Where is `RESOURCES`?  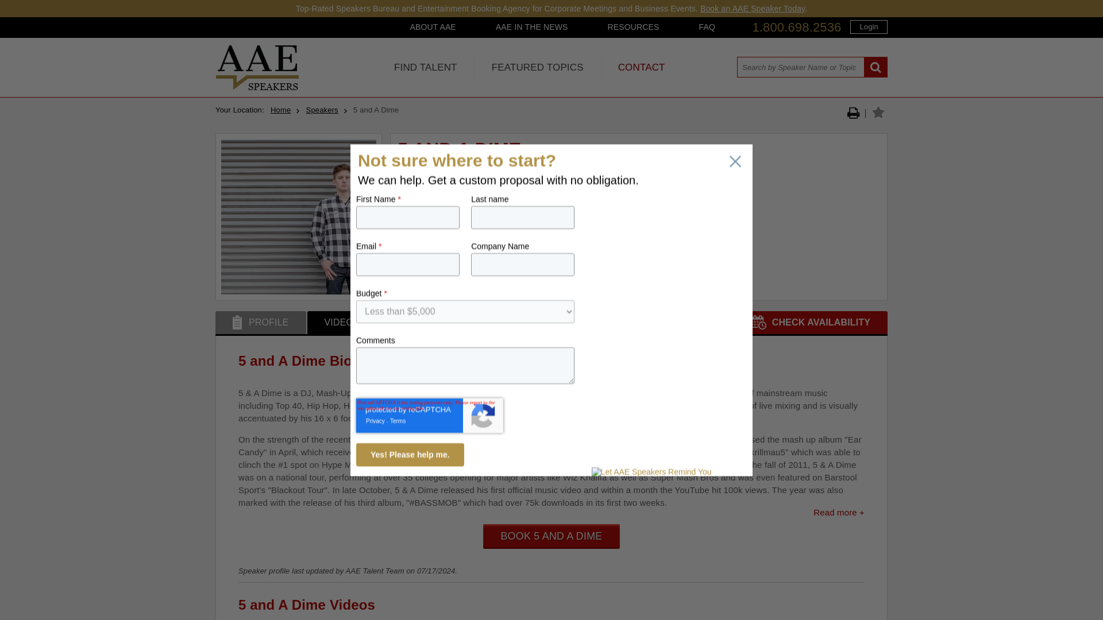 RESOURCES is located at coordinates (633, 26).